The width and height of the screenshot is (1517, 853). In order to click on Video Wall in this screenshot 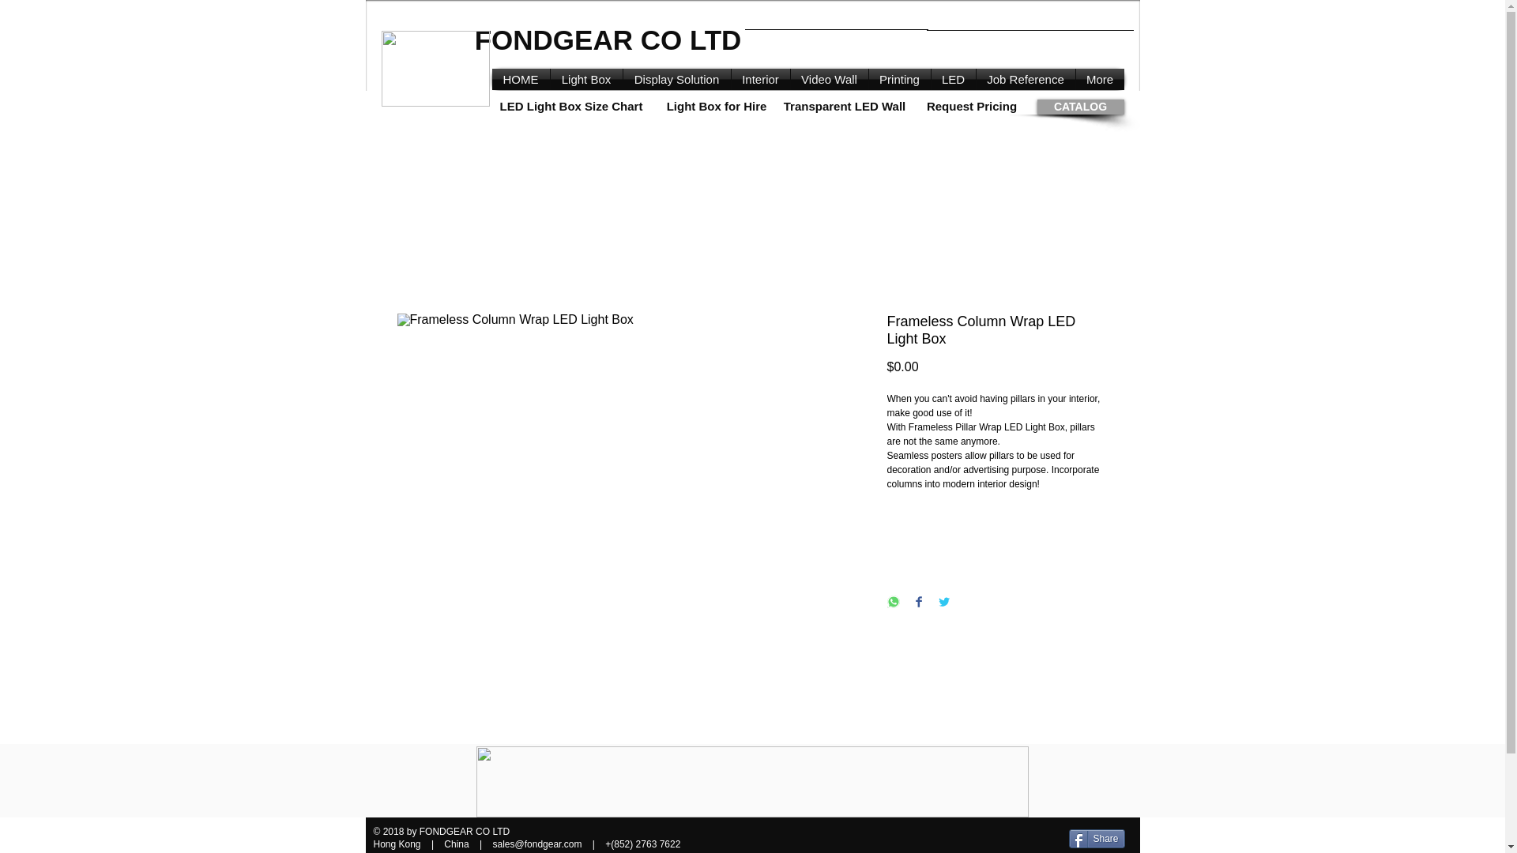, I will do `click(829, 79)`.